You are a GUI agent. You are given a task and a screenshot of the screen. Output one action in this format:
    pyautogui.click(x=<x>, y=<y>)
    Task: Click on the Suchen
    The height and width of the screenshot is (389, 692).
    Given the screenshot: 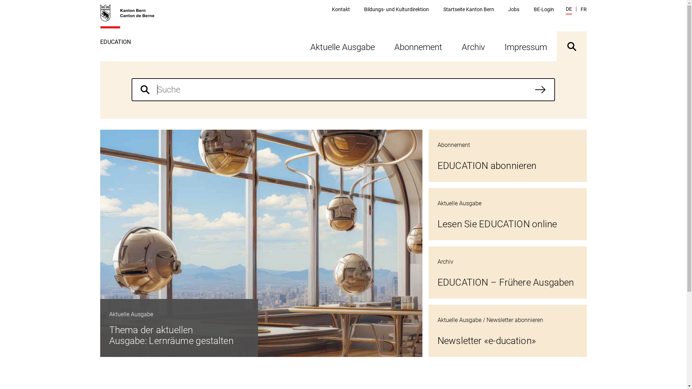 What is the action you would take?
    pyautogui.click(x=540, y=90)
    